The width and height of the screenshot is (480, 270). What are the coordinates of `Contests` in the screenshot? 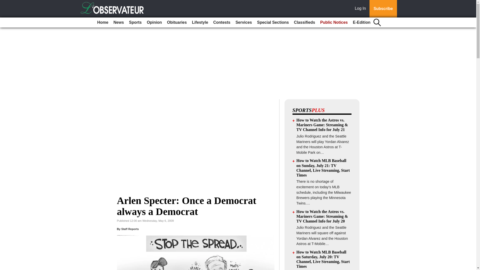 It's located at (221, 22).